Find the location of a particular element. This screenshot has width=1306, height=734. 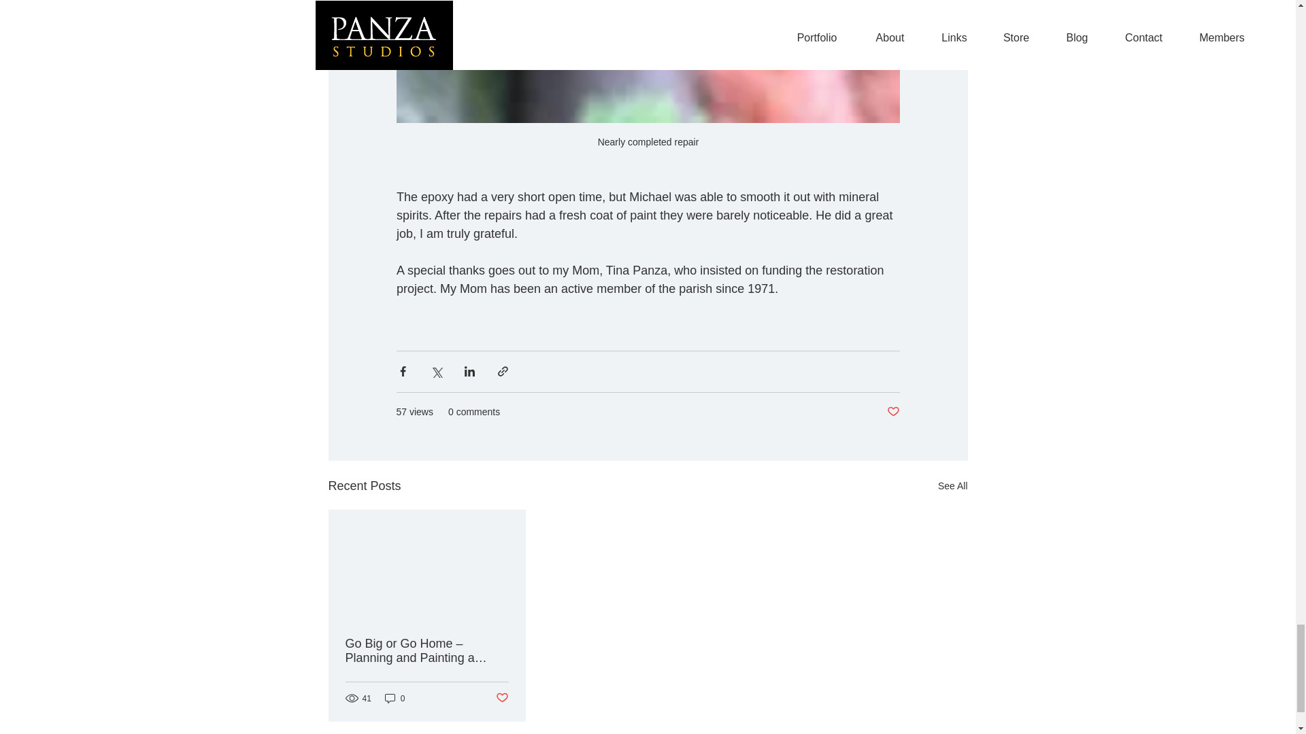

0 is located at coordinates (395, 698).